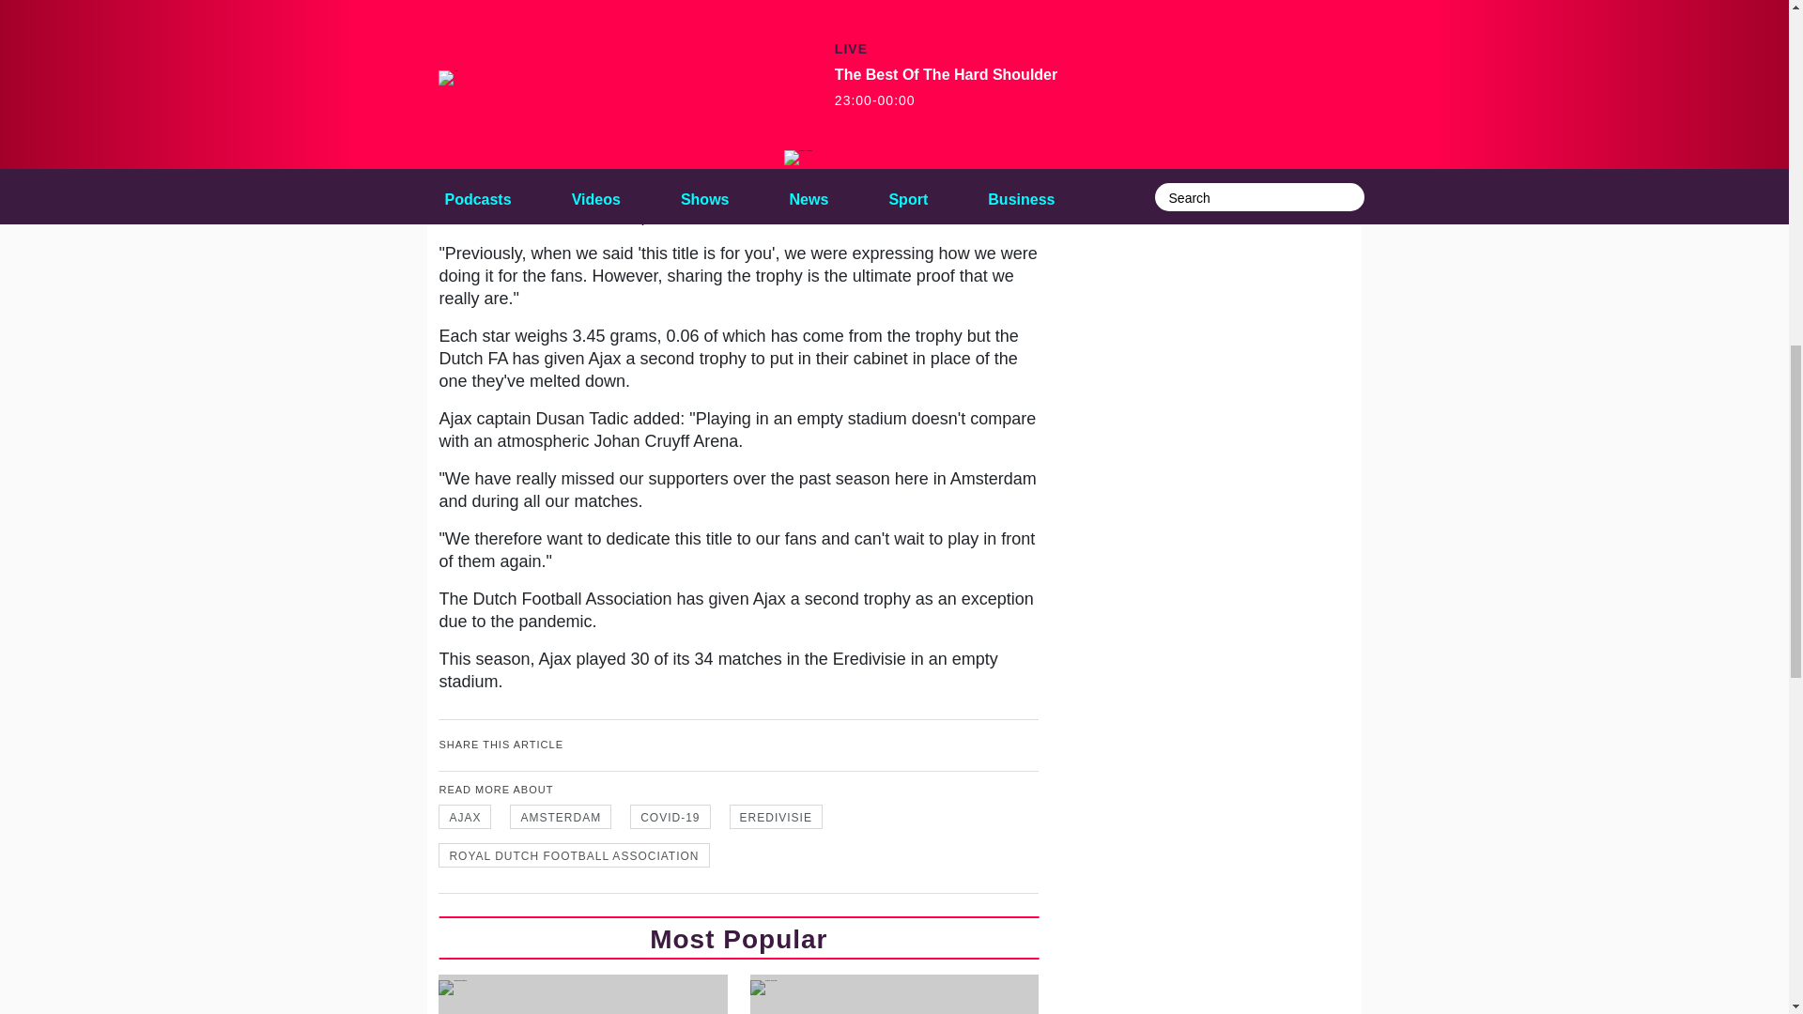 The height and width of the screenshot is (1014, 1803). What do you see at coordinates (573, 854) in the screenshot?
I see `ROYAL DUTCH FOOTBALL ASSOCIATION` at bounding box center [573, 854].